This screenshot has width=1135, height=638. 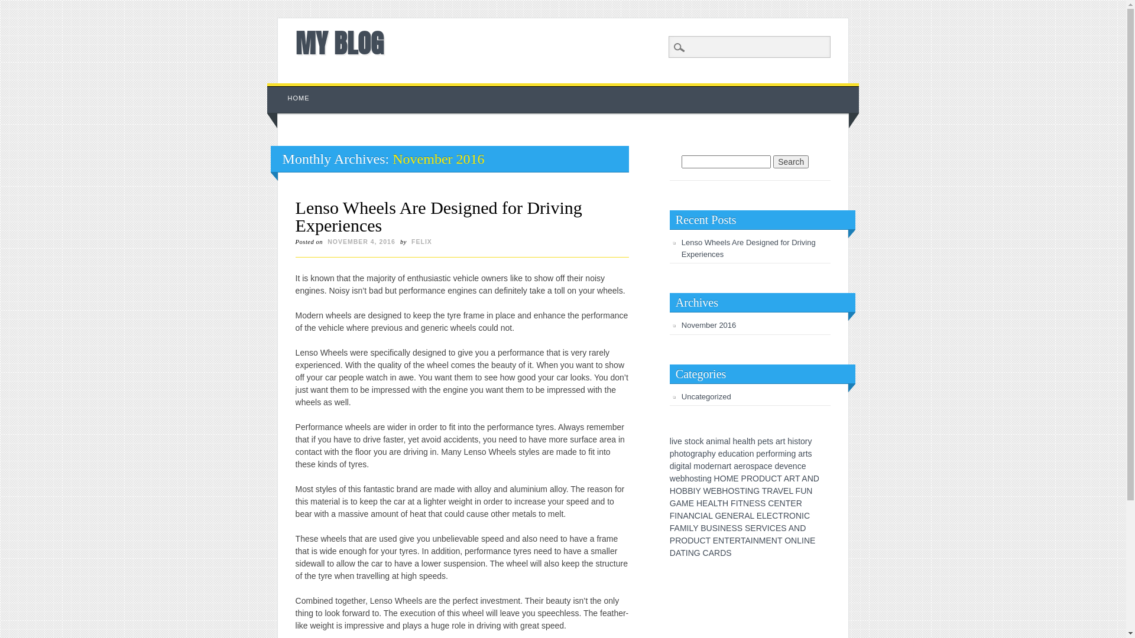 What do you see at coordinates (743, 541) in the screenshot?
I see `T` at bounding box center [743, 541].